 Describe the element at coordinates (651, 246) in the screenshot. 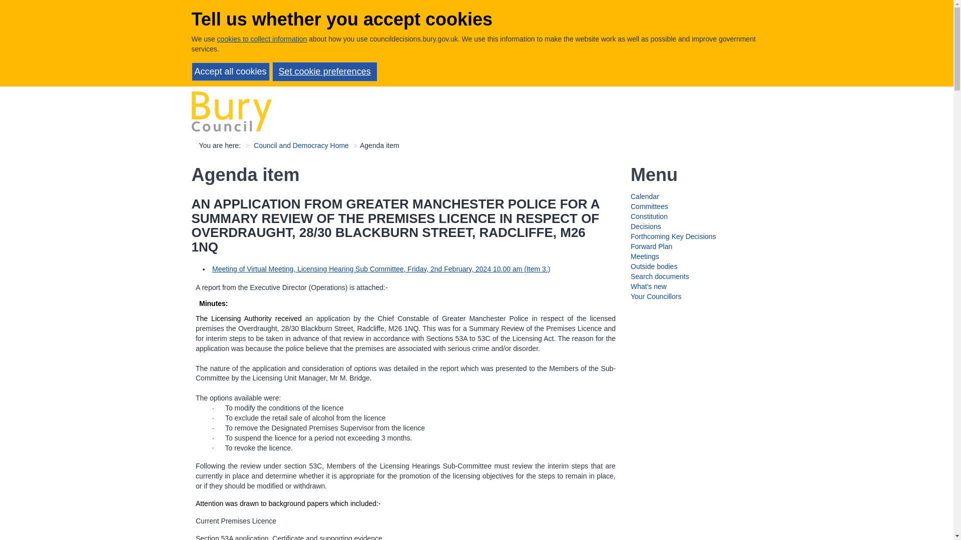

I see `Forward Plan` at that location.